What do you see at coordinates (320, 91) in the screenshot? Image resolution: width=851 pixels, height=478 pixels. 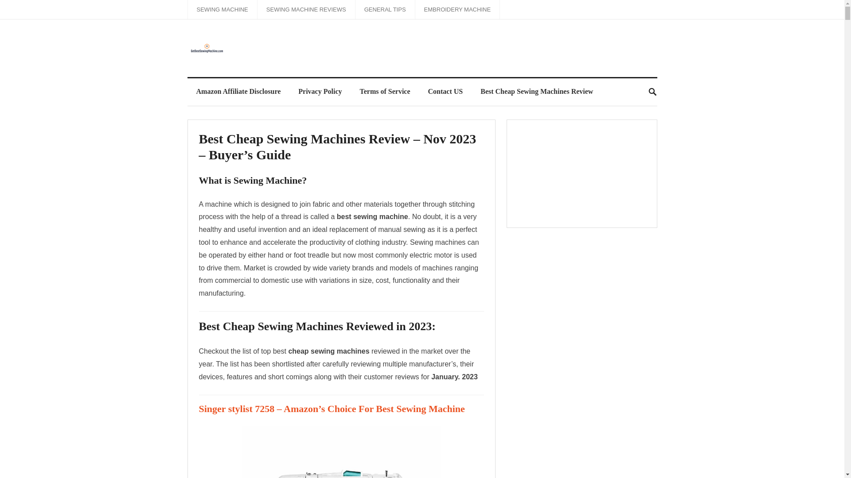 I see `Privacy Policy` at bounding box center [320, 91].